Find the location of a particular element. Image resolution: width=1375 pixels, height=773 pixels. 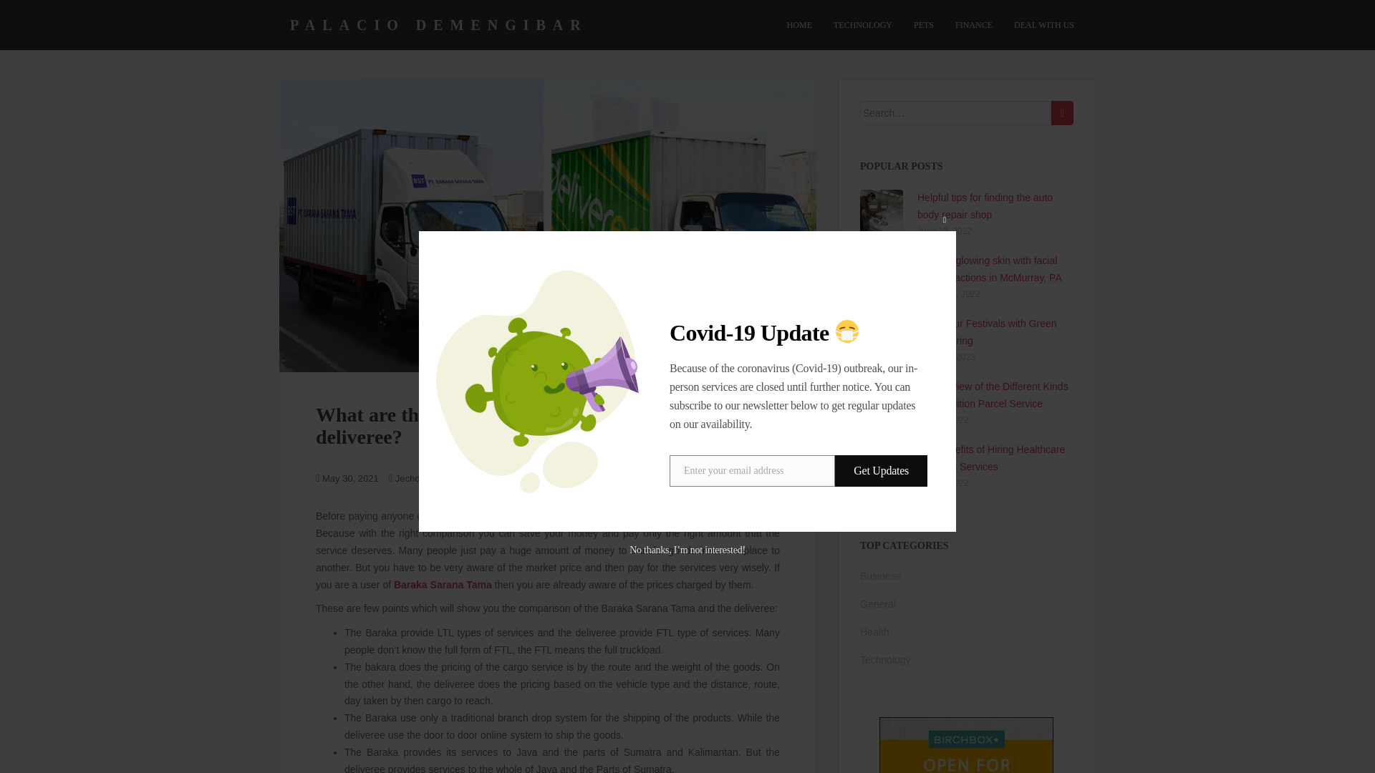

HOME is located at coordinates (799, 25).